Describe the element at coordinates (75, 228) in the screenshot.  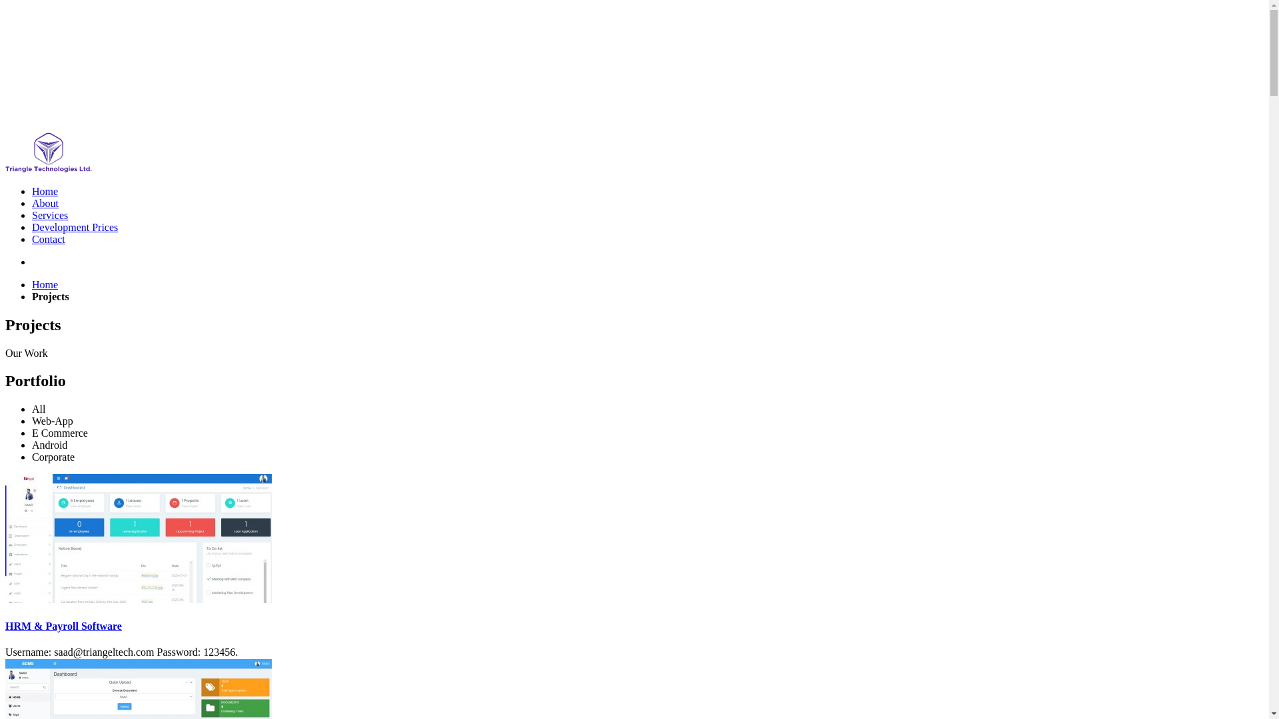
I see `Development Prices` at that location.